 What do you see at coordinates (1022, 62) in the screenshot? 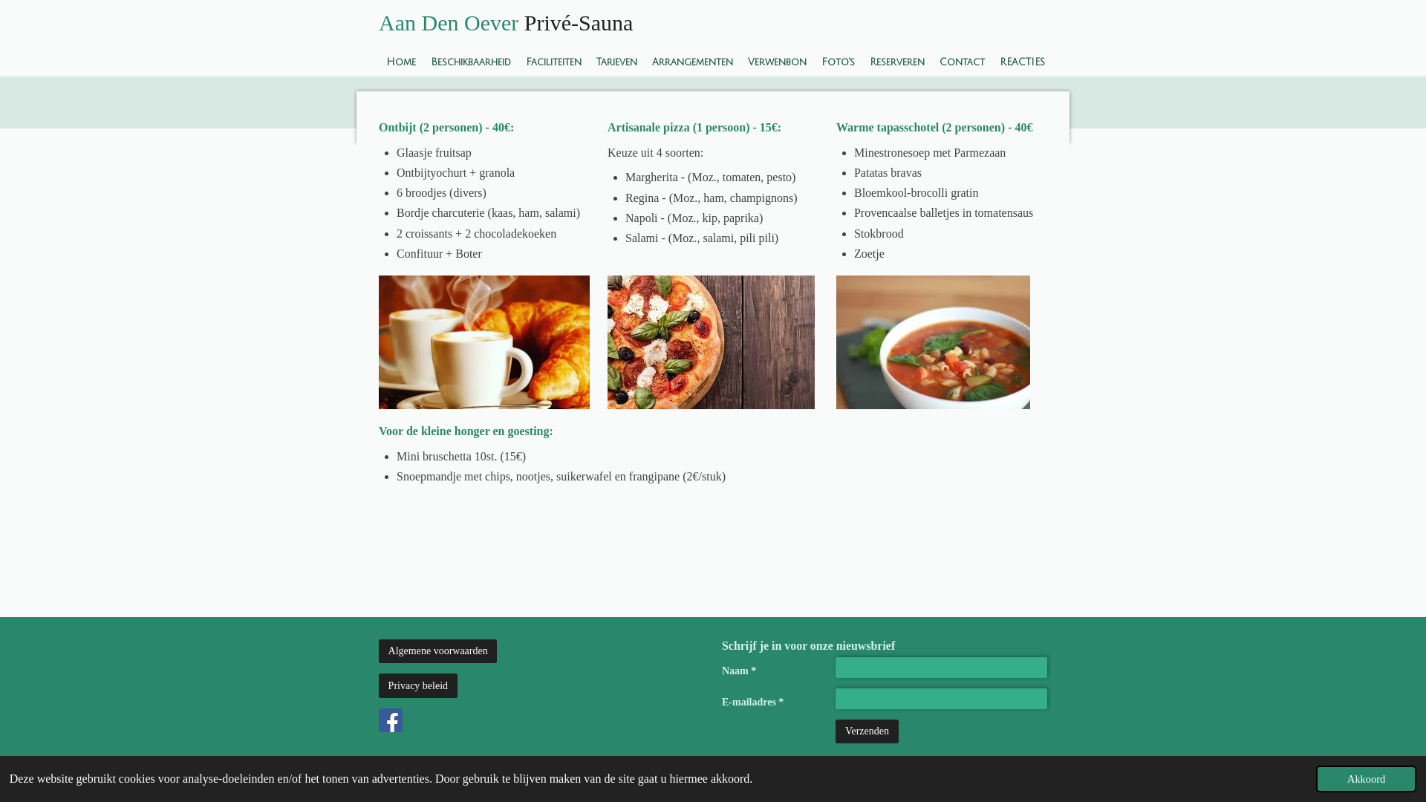
I see `REACTIES` at bounding box center [1022, 62].